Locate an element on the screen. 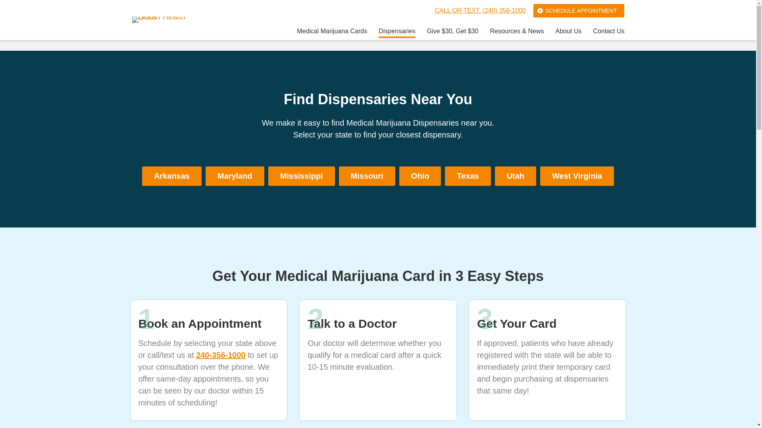 Image resolution: width=762 pixels, height=428 pixels. 240-356-1000 is located at coordinates (221, 355).